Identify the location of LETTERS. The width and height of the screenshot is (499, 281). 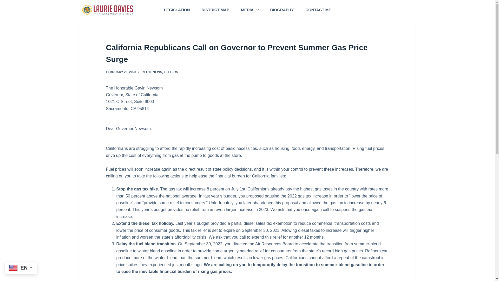
(171, 72).